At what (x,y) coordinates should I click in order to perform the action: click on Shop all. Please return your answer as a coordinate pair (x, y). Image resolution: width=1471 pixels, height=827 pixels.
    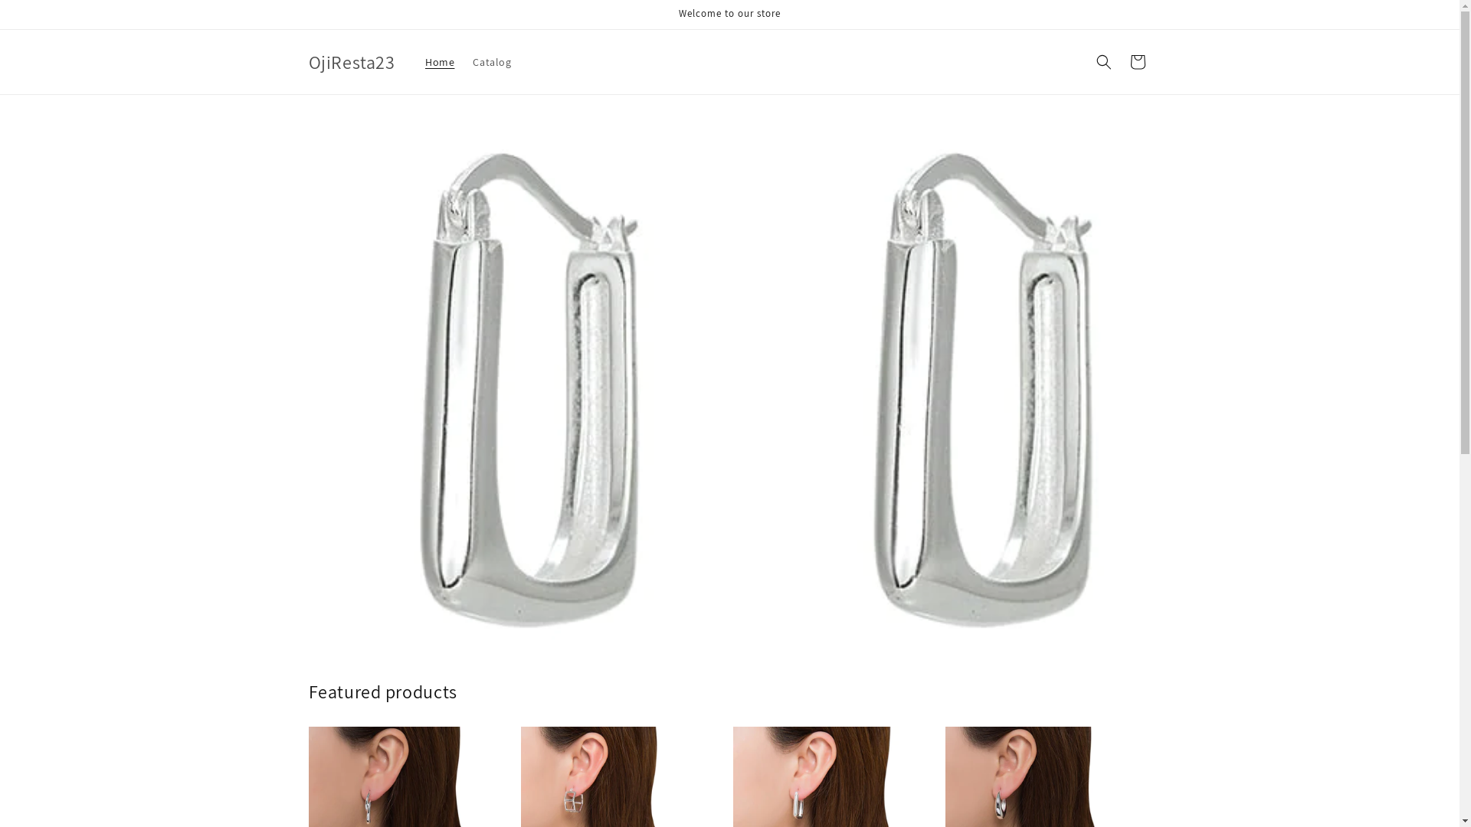
    Looking at the image, I should click on (729, 559).